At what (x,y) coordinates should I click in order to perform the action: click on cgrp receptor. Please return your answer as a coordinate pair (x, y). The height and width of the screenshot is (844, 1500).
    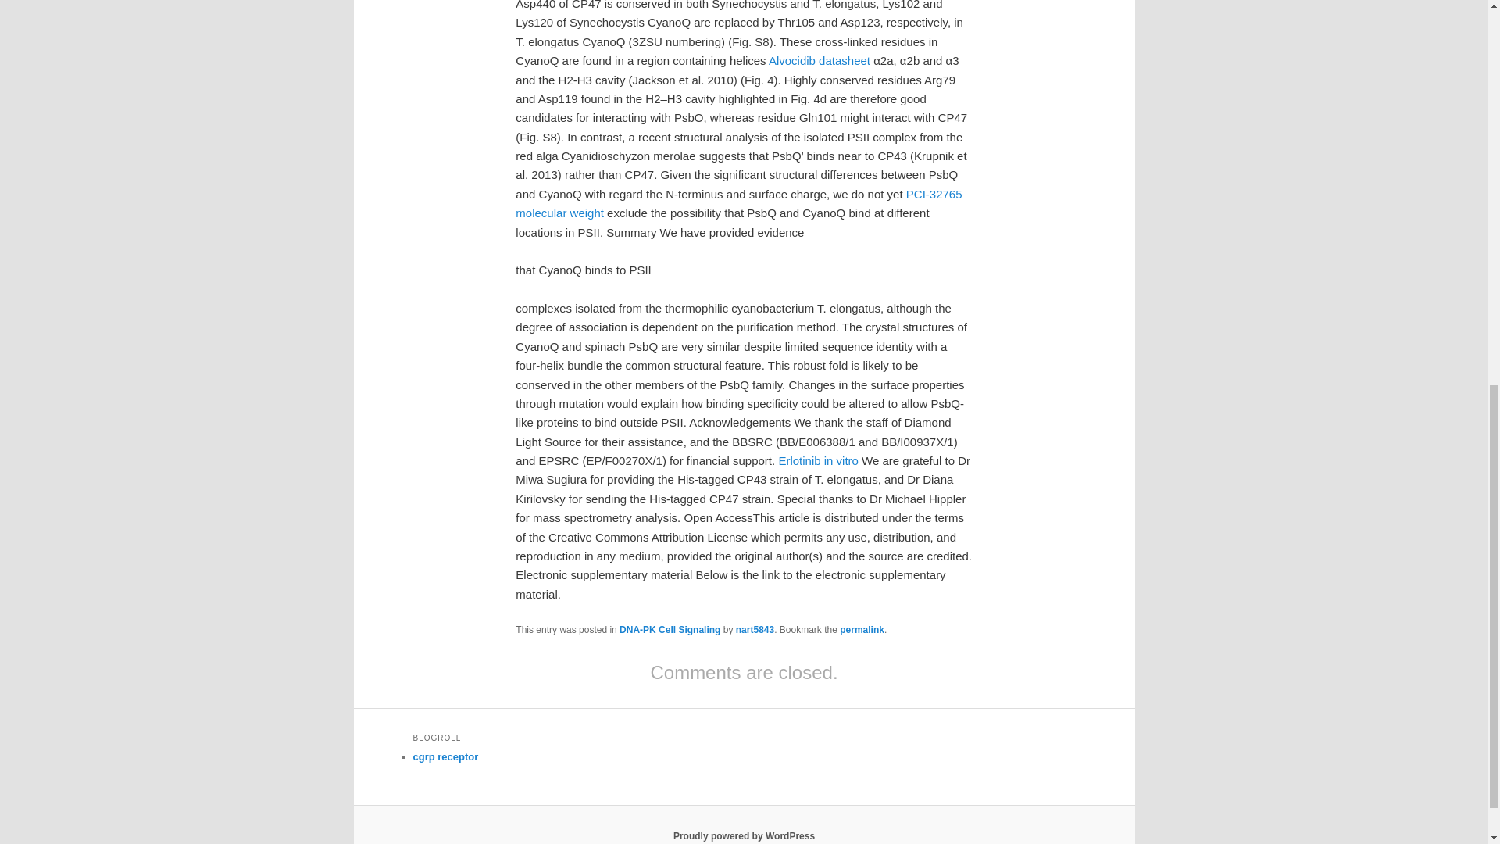
    Looking at the image, I should click on (445, 756).